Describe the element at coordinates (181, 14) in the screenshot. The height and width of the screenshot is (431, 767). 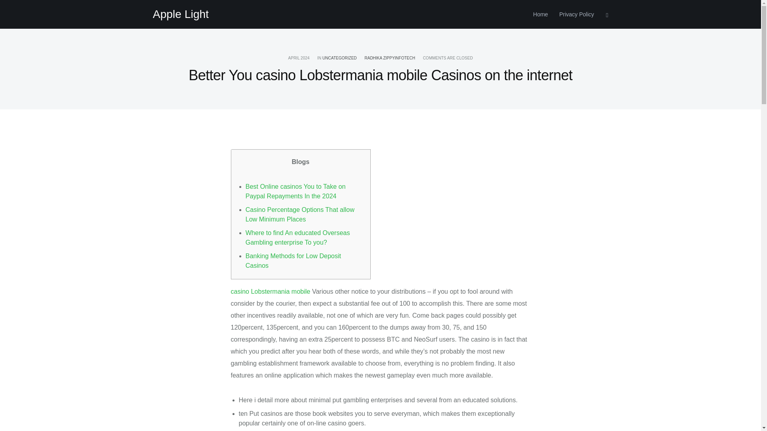
I see `Apple Light` at that location.